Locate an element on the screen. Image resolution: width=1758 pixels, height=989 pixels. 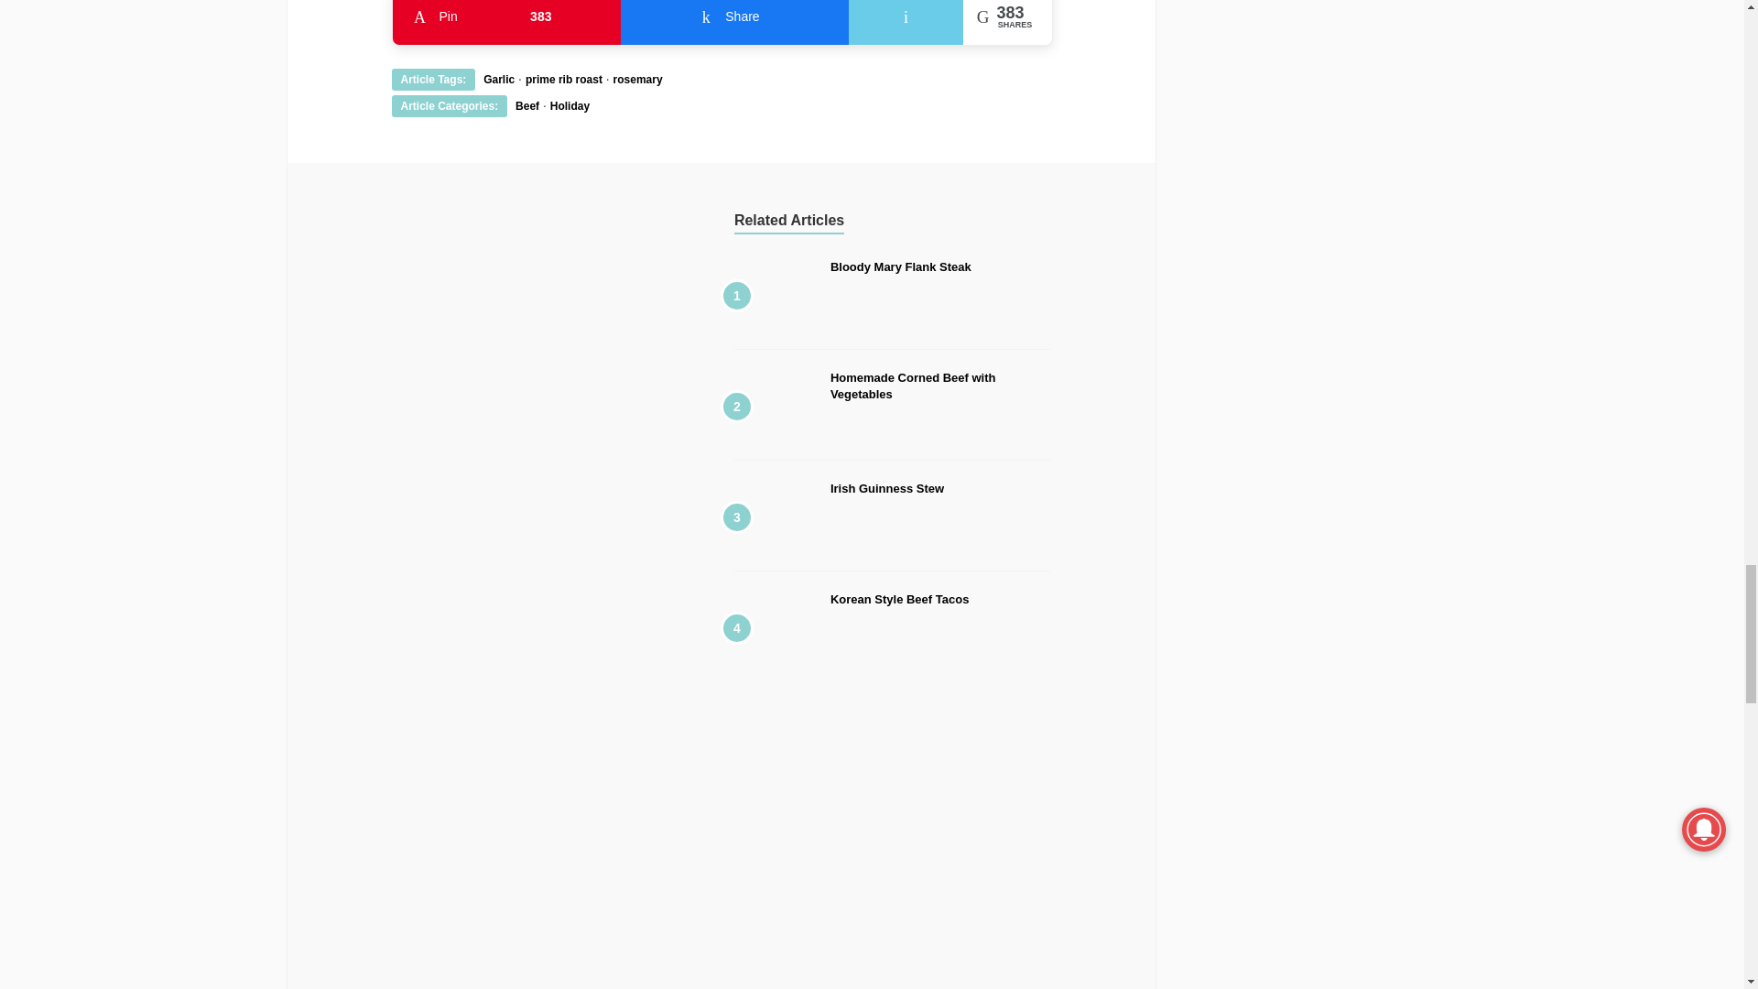
Beef is located at coordinates (499, 79).